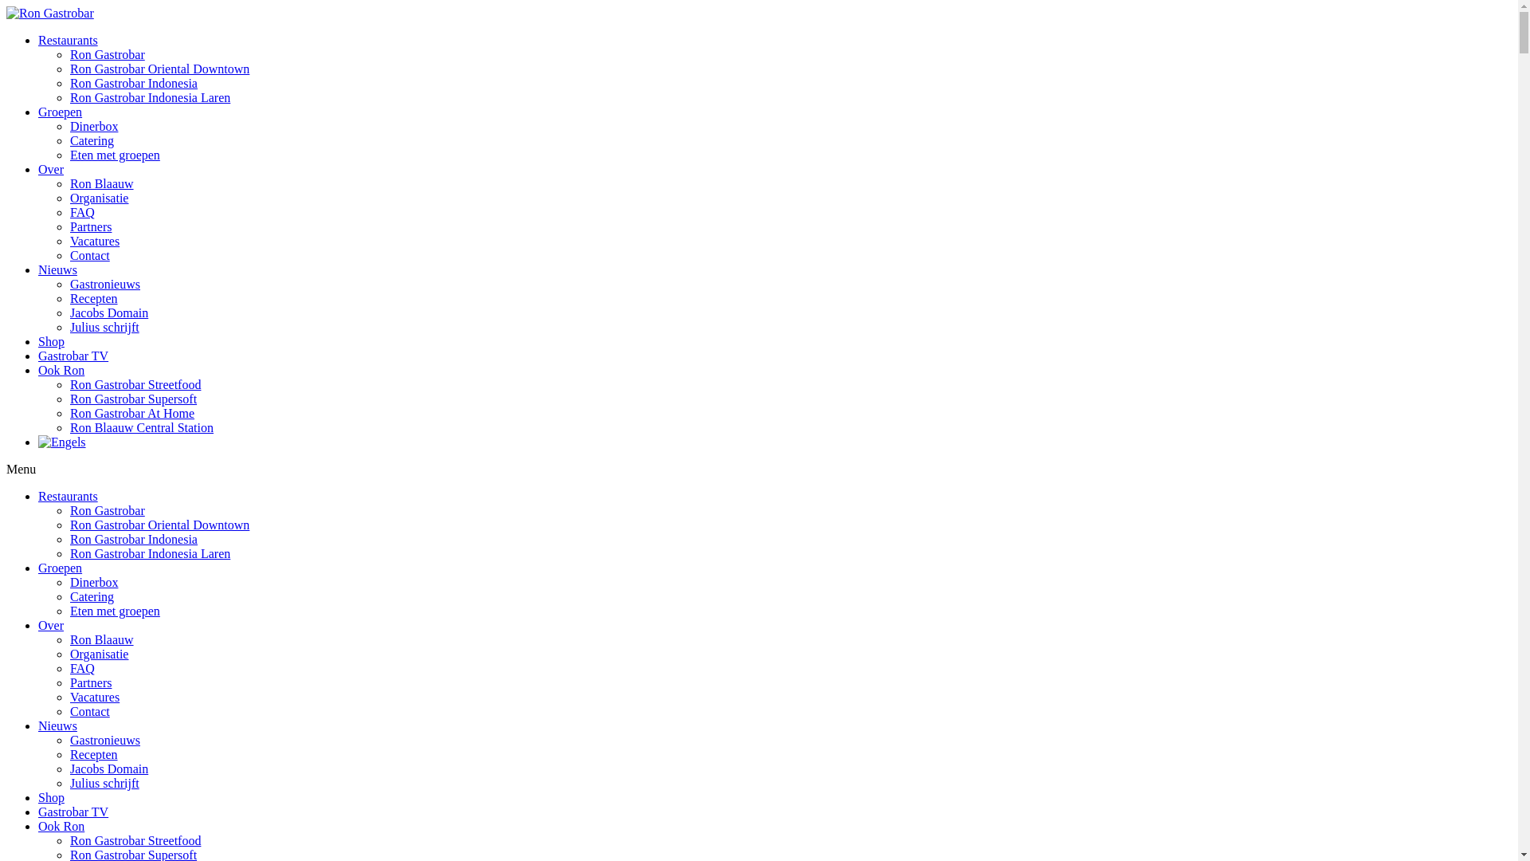 The width and height of the screenshot is (1530, 861). I want to click on Gastrobar TV, so click(73, 812).